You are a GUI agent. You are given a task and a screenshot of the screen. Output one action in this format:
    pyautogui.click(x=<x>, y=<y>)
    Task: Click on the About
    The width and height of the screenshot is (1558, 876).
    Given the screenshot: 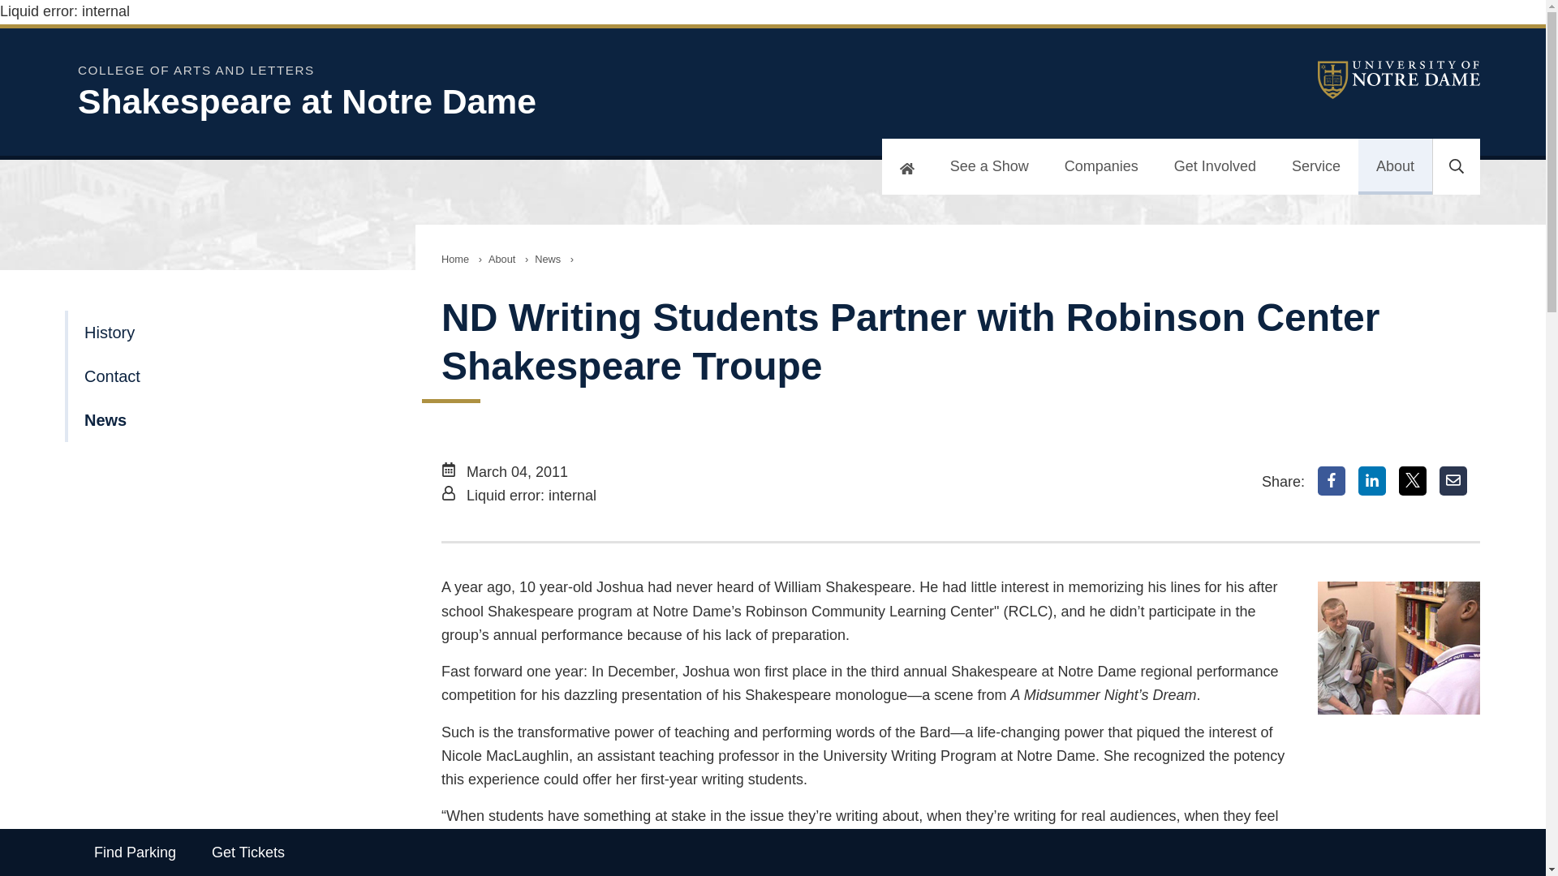 What is the action you would take?
    pyautogui.click(x=1395, y=166)
    